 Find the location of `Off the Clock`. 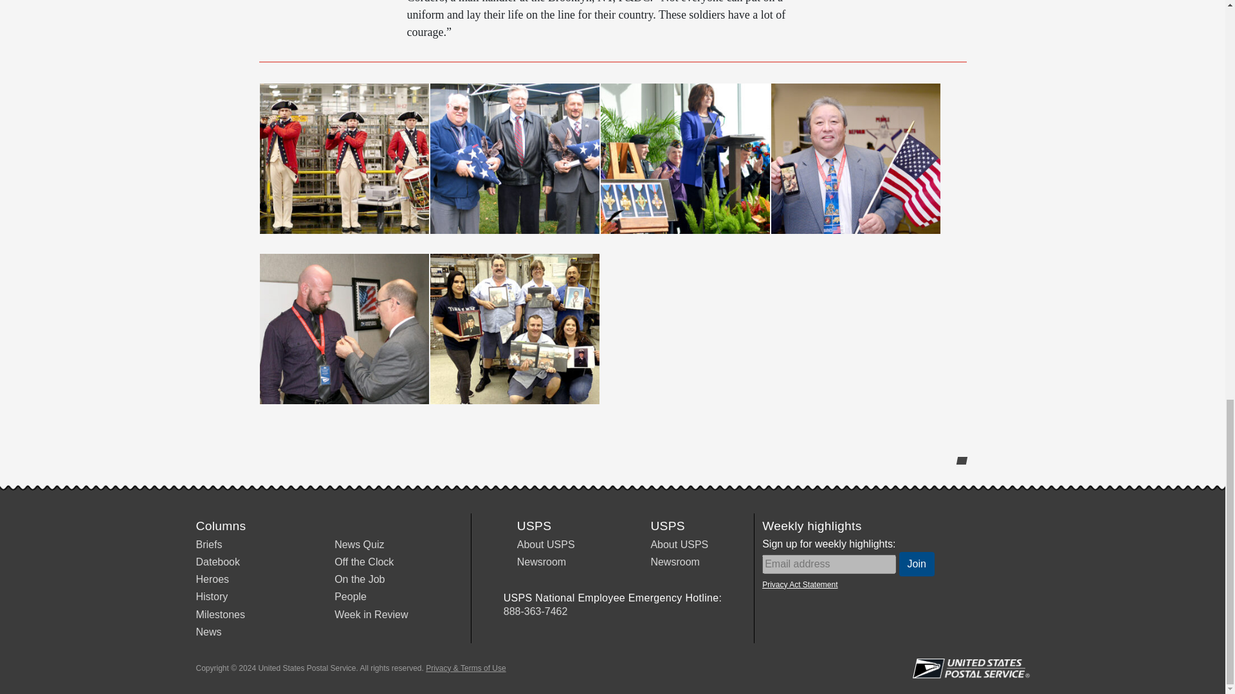

Off the Clock is located at coordinates (364, 562).